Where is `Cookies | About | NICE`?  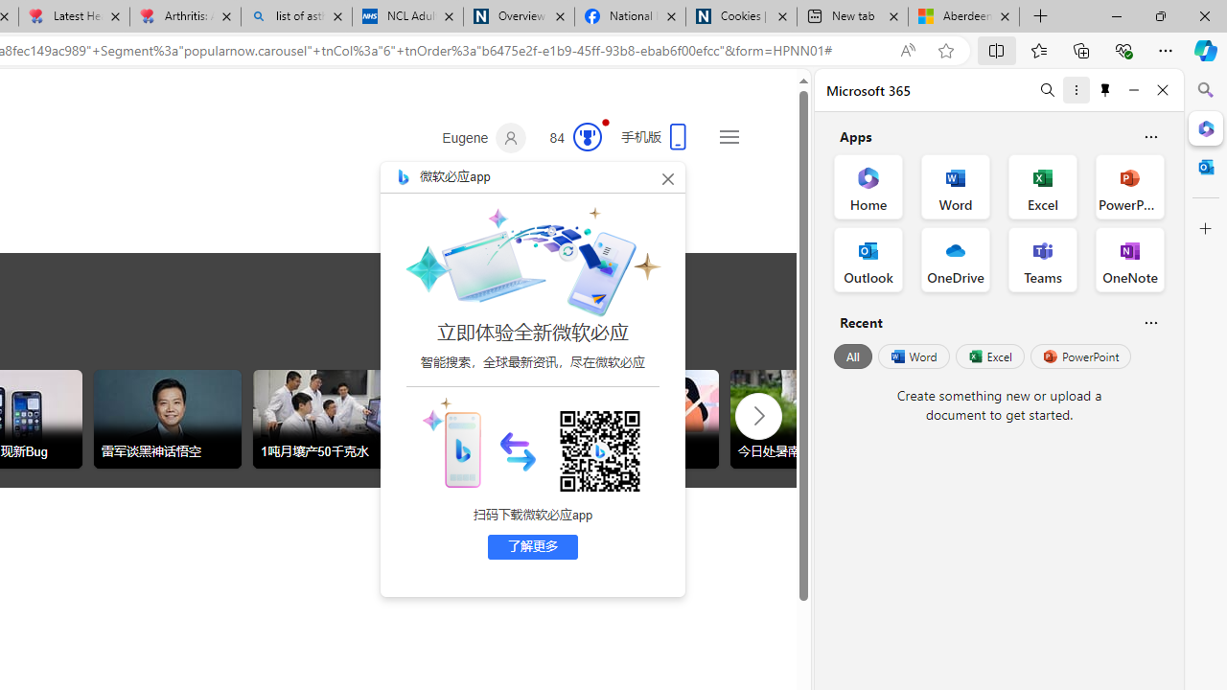
Cookies | About | NICE is located at coordinates (740, 17).